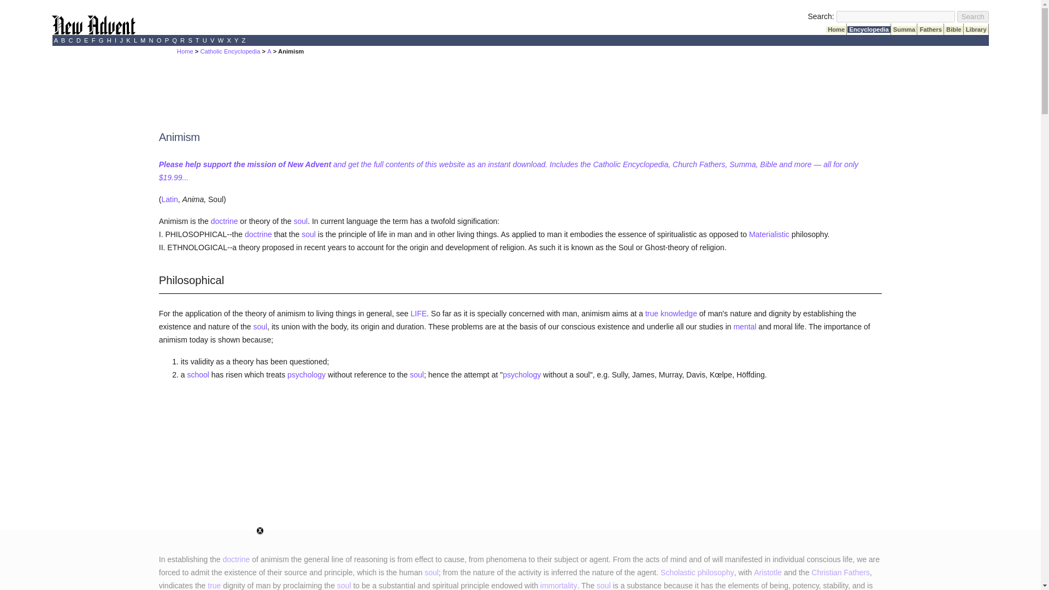  Describe the element at coordinates (160, 40) in the screenshot. I see ` O ` at that location.